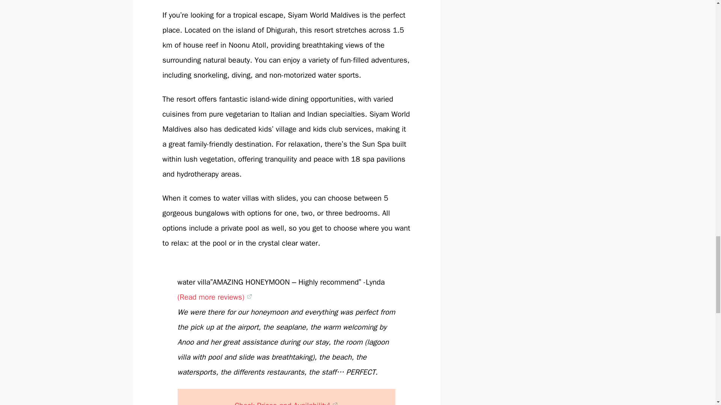 The image size is (721, 405). I want to click on Check Prices and Availability!, so click(286, 403).